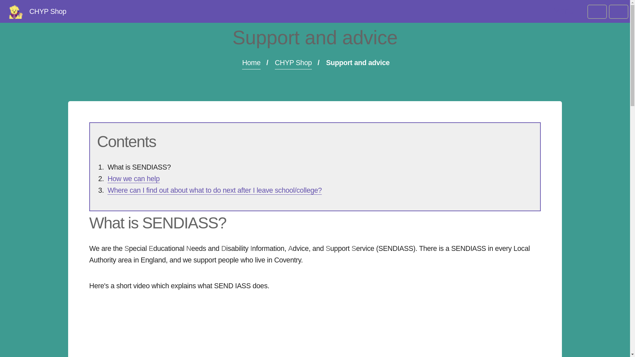 The height and width of the screenshot is (357, 635). I want to click on CHYP Shop, so click(293, 63).